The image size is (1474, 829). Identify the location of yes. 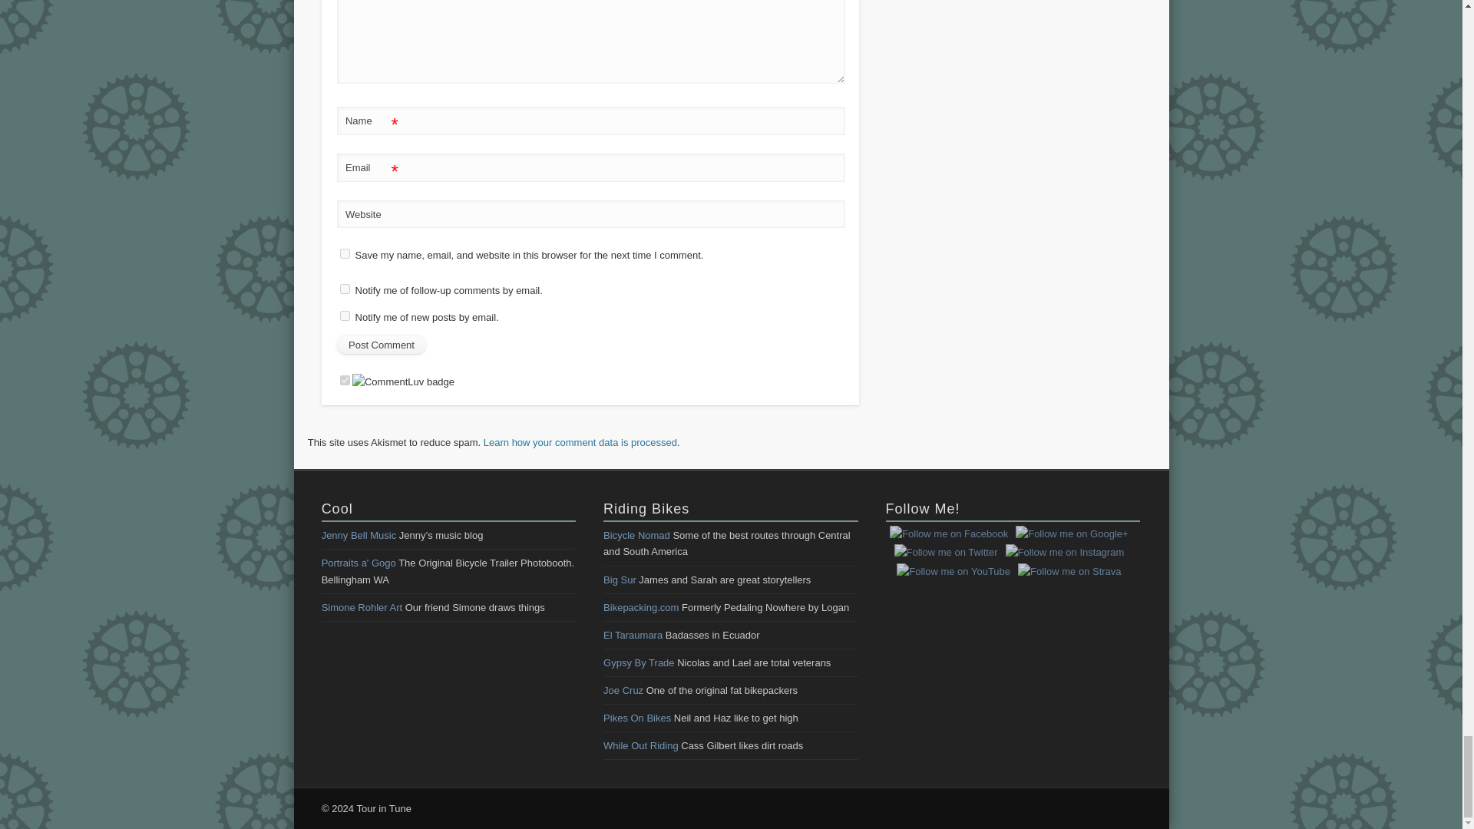
(345, 253).